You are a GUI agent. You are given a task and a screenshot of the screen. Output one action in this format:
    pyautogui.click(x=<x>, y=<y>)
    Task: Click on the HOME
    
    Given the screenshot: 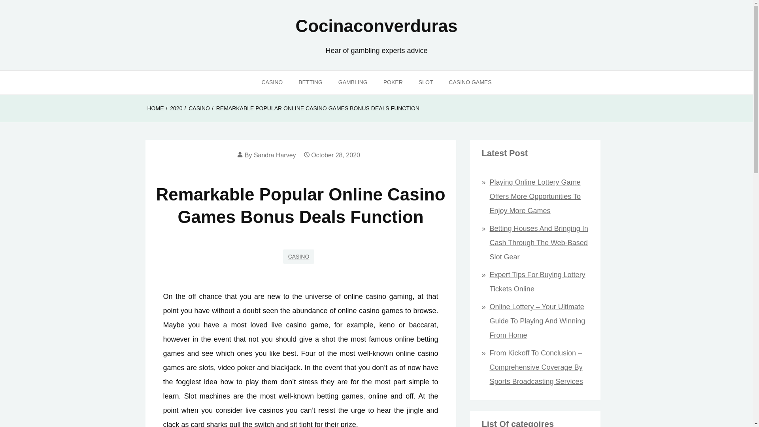 What is the action you would take?
    pyautogui.click(x=155, y=108)
    